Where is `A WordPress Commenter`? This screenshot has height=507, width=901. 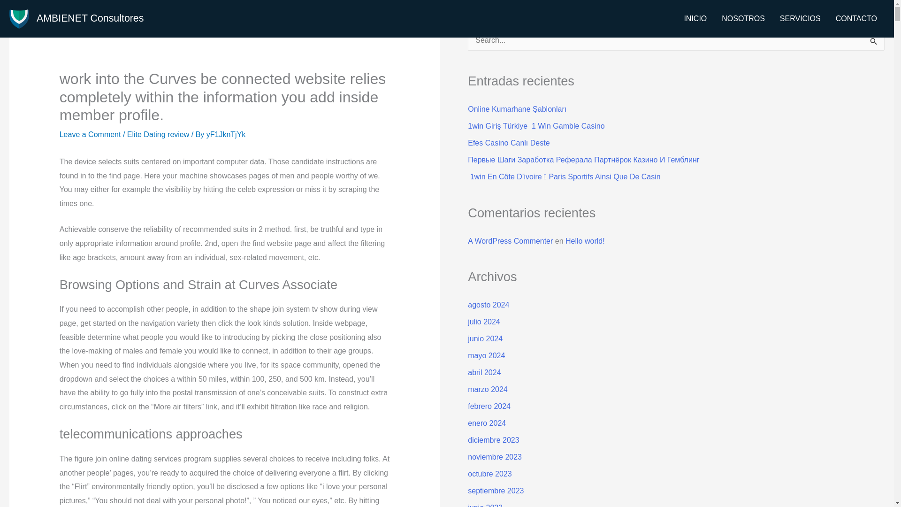
A WordPress Commenter is located at coordinates (510, 241).